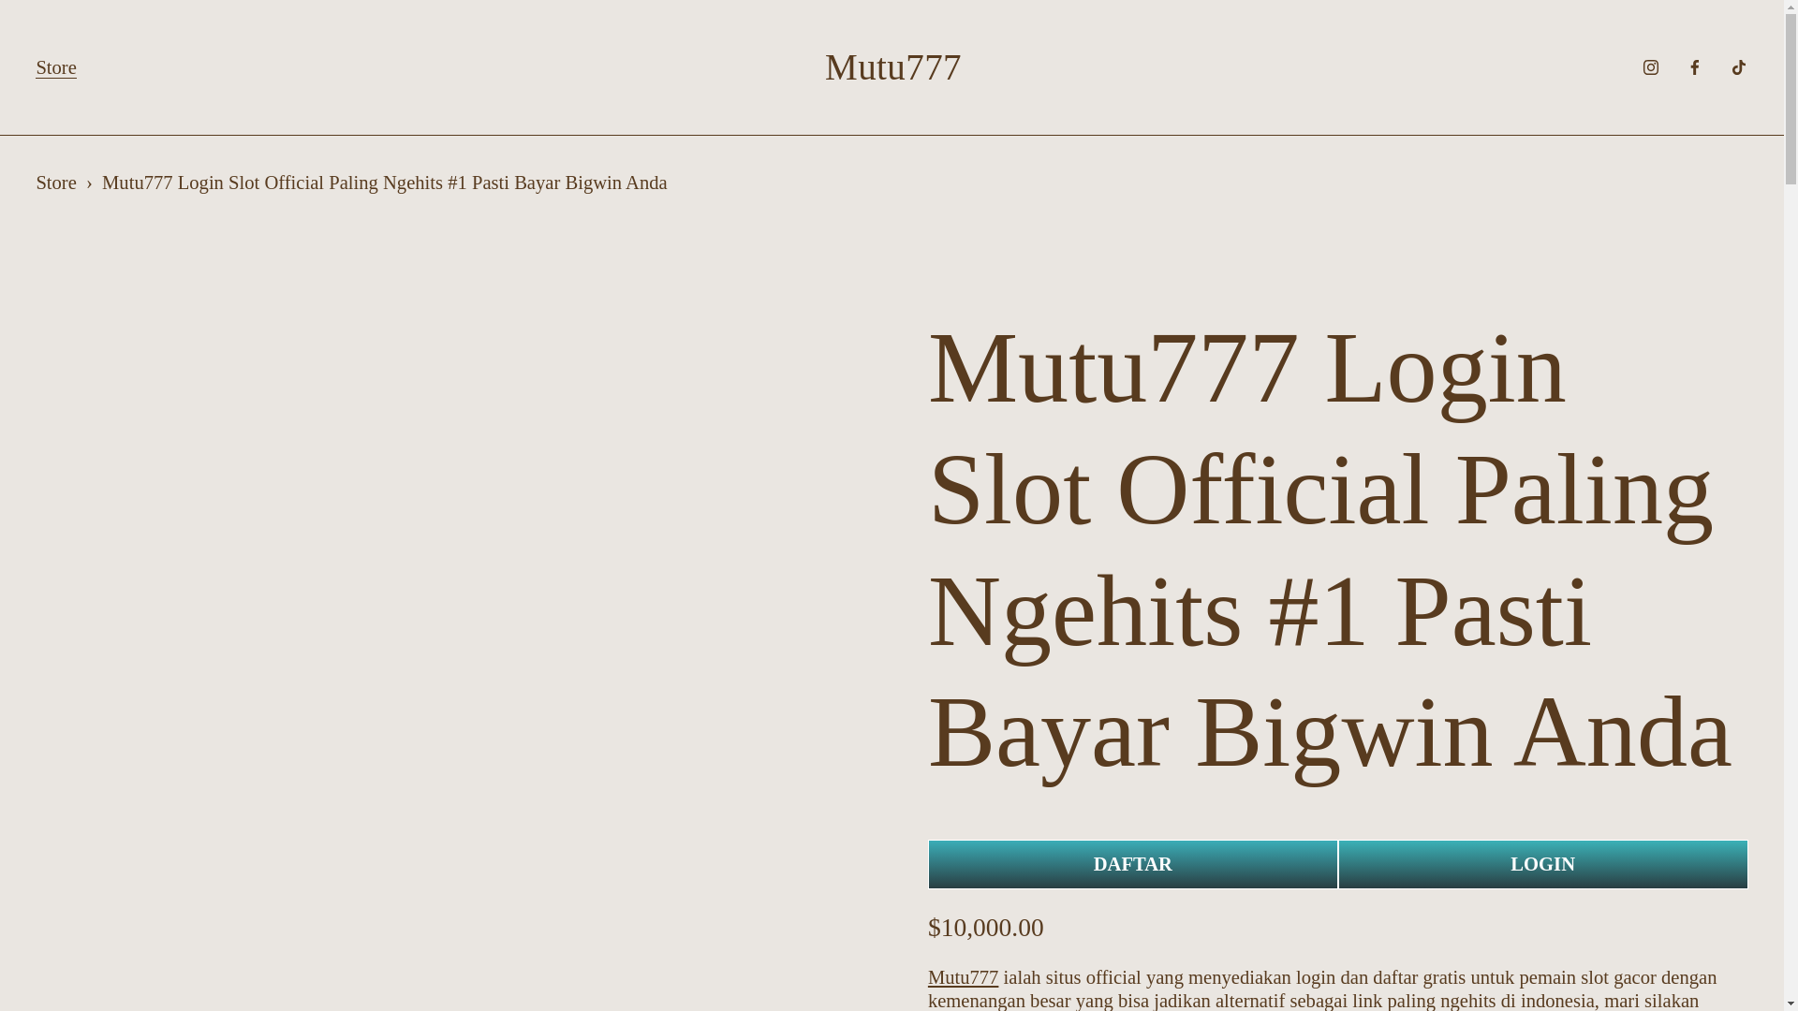  Describe the element at coordinates (963, 977) in the screenshot. I see `Mutu777` at that location.